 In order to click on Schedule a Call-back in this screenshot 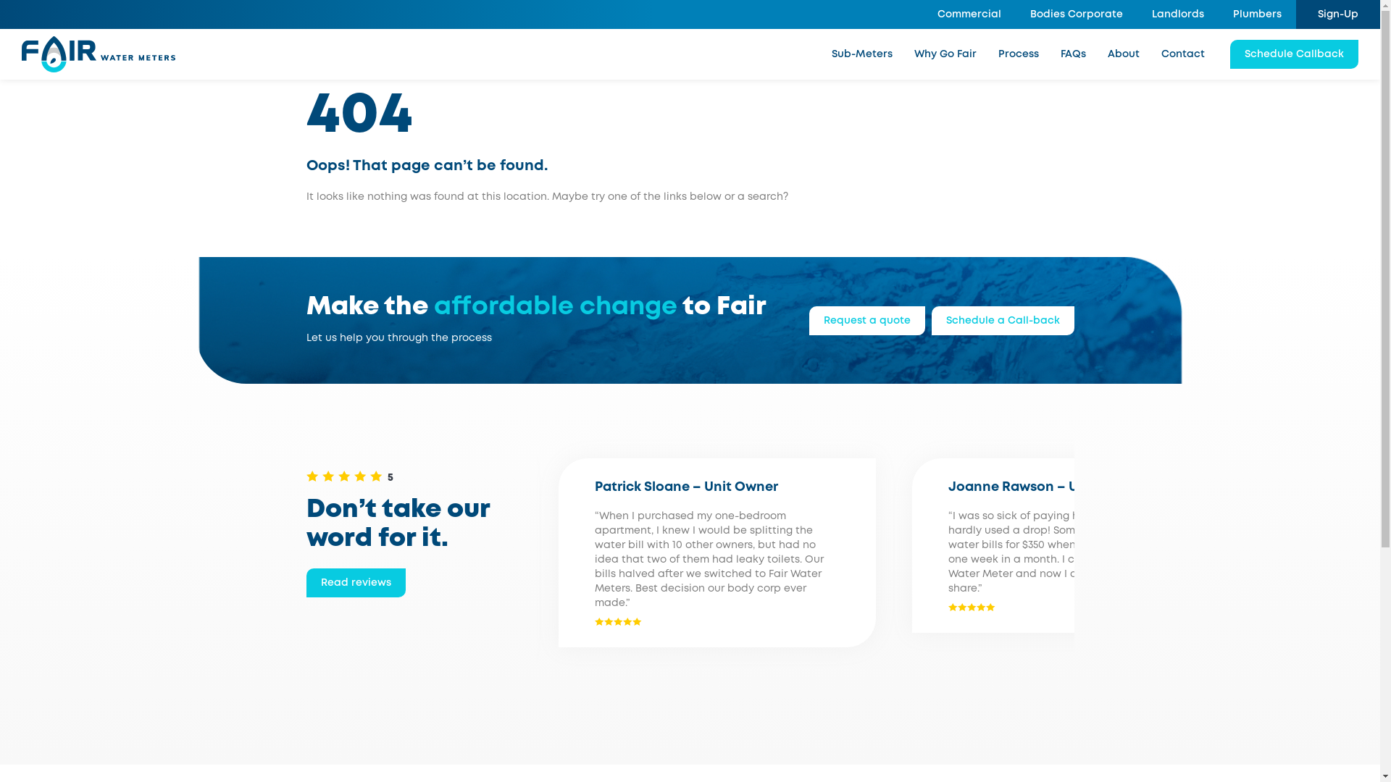, I will do `click(1003, 320)`.